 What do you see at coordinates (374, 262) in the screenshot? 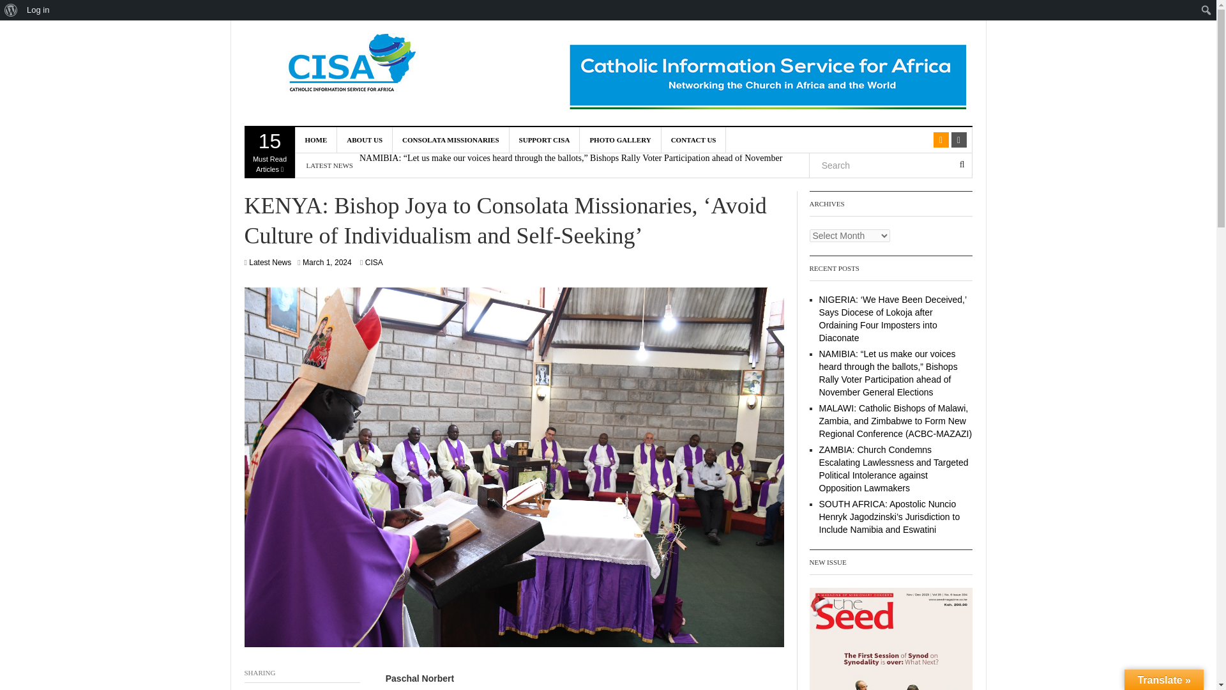
I see `CISA` at bounding box center [374, 262].